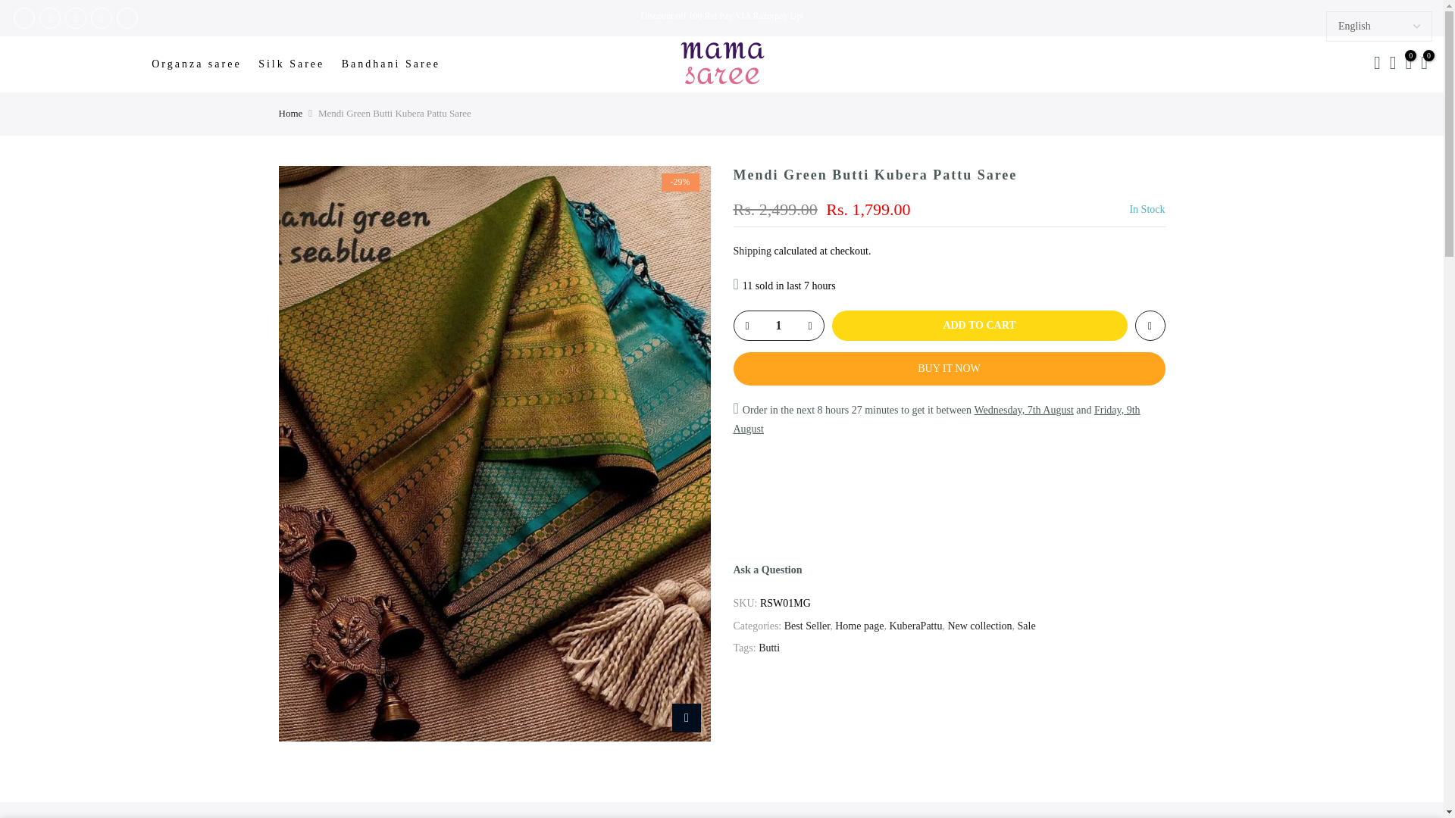 The height and width of the screenshot is (818, 1455). What do you see at coordinates (778, 326) in the screenshot?
I see `1` at bounding box center [778, 326].